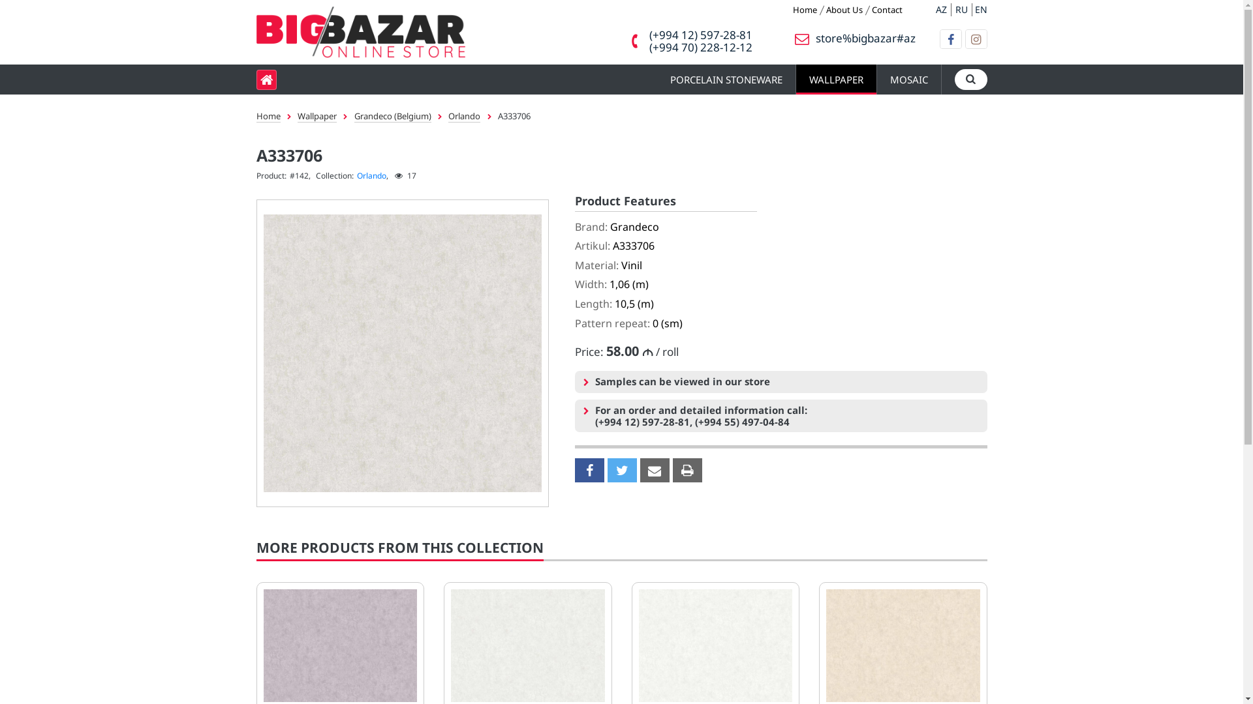 The height and width of the screenshot is (704, 1253). What do you see at coordinates (317, 116) in the screenshot?
I see `Wallpaper` at bounding box center [317, 116].